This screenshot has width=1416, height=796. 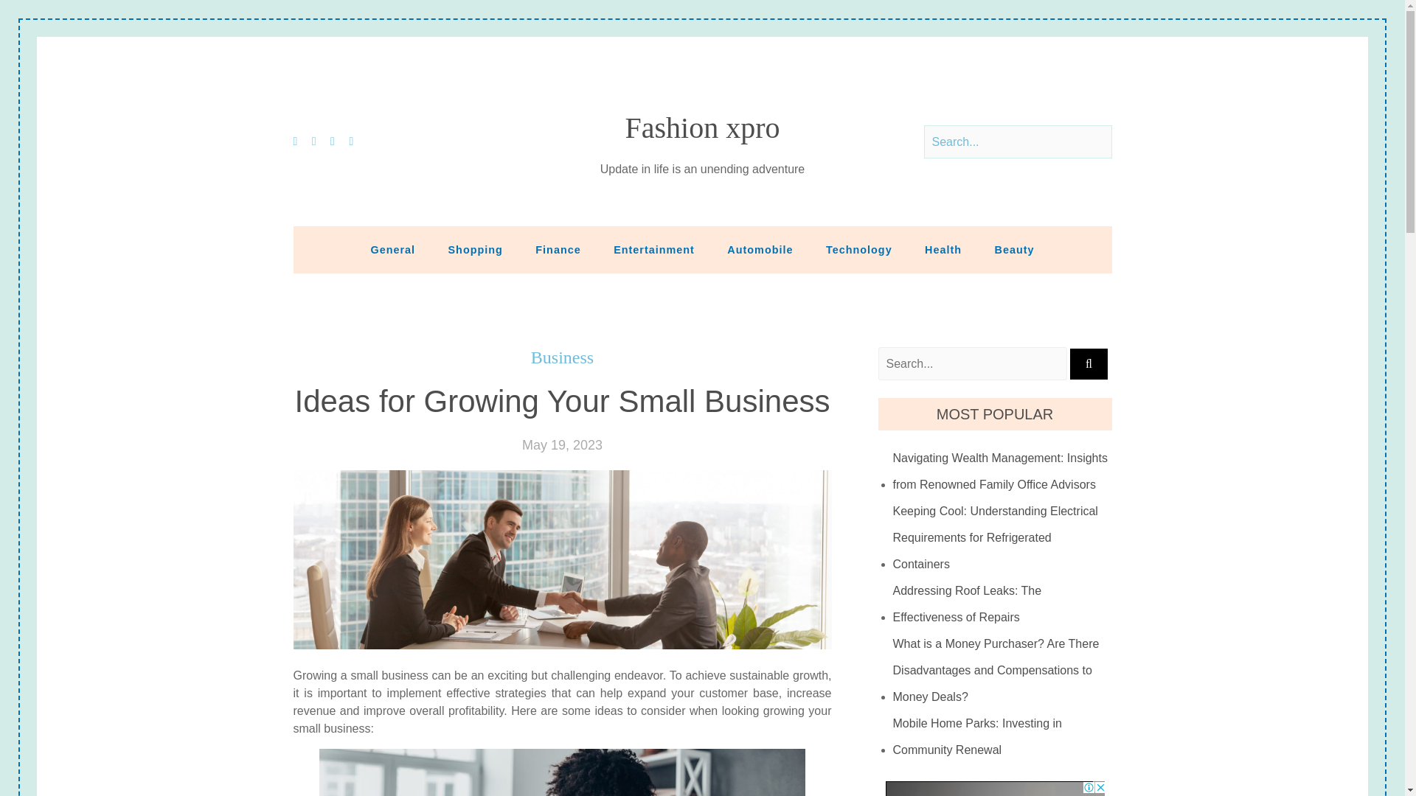 What do you see at coordinates (1002, 604) in the screenshot?
I see `Addressing Roof Leaks: The Effectiveness of Repairs` at bounding box center [1002, 604].